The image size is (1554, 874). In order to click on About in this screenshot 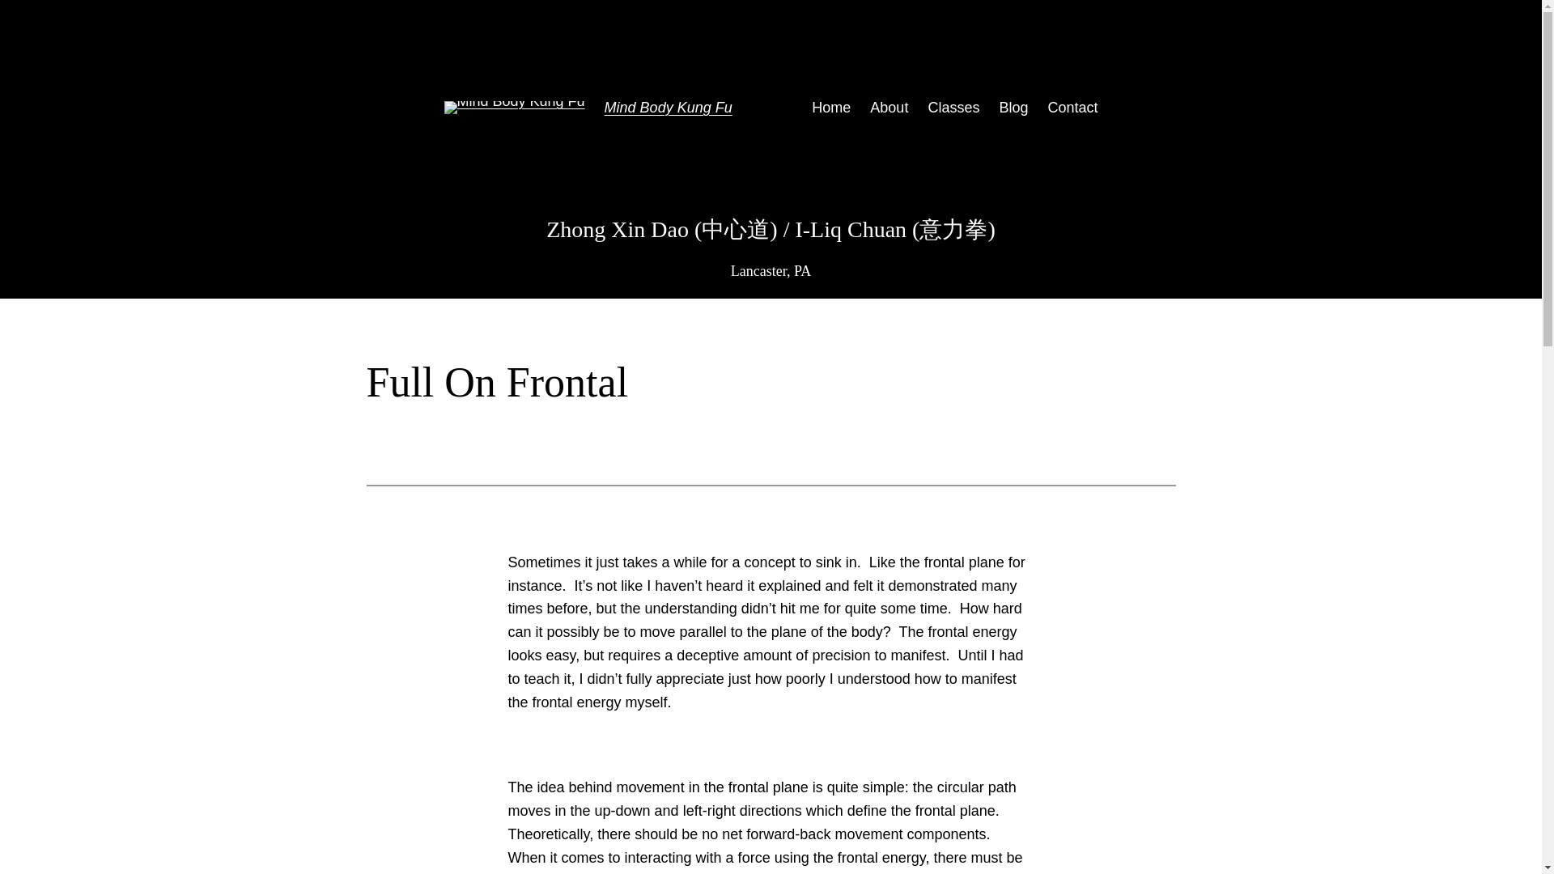, I will do `click(889, 107)`.